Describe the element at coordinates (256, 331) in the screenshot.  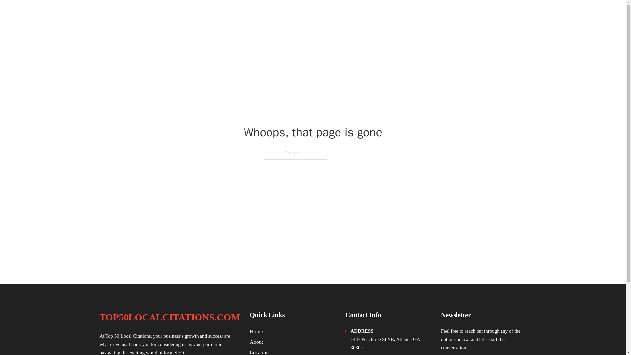
I see `Home` at that location.